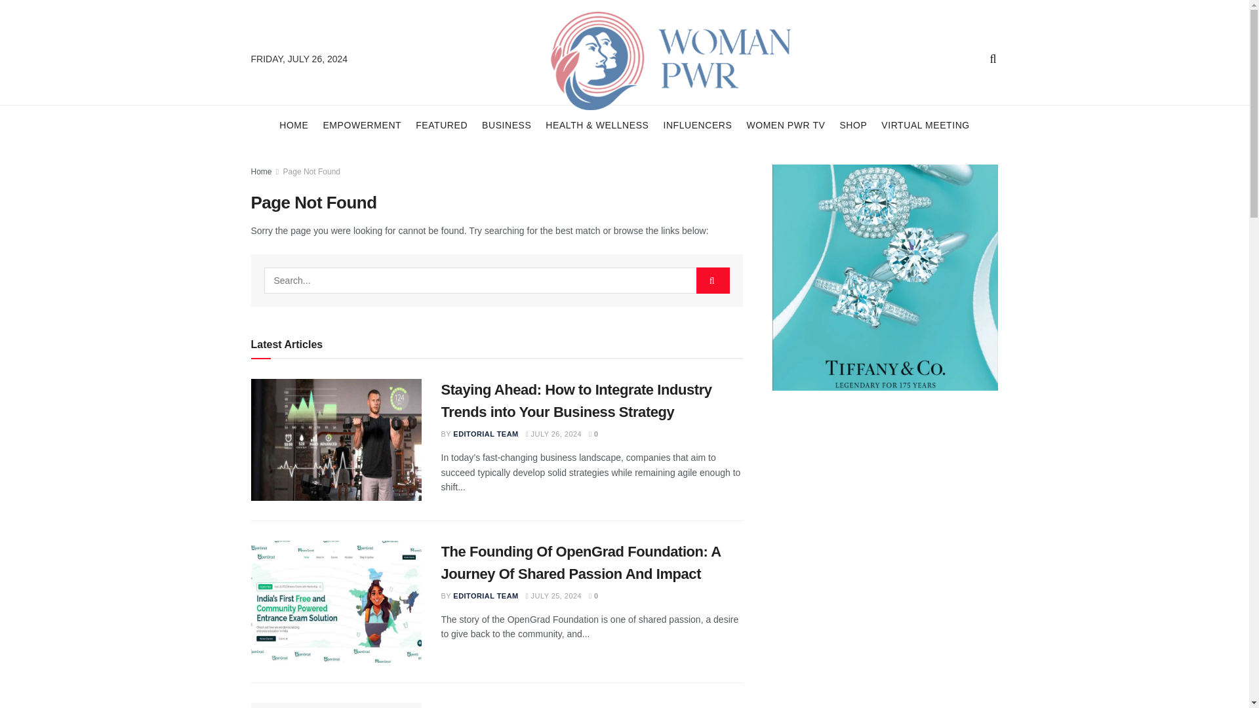 This screenshot has width=1259, height=708. What do you see at coordinates (697, 125) in the screenshot?
I see `INFLUENCERS` at bounding box center [697, 125].